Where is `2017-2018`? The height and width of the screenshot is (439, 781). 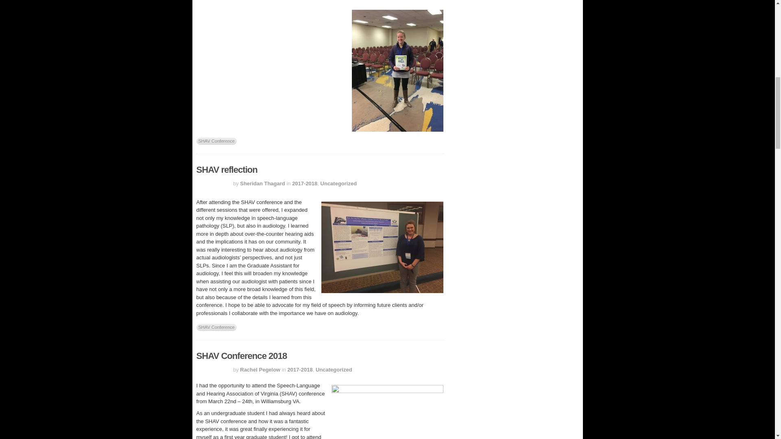
2017-2018 is located at coordinates (304, 183).